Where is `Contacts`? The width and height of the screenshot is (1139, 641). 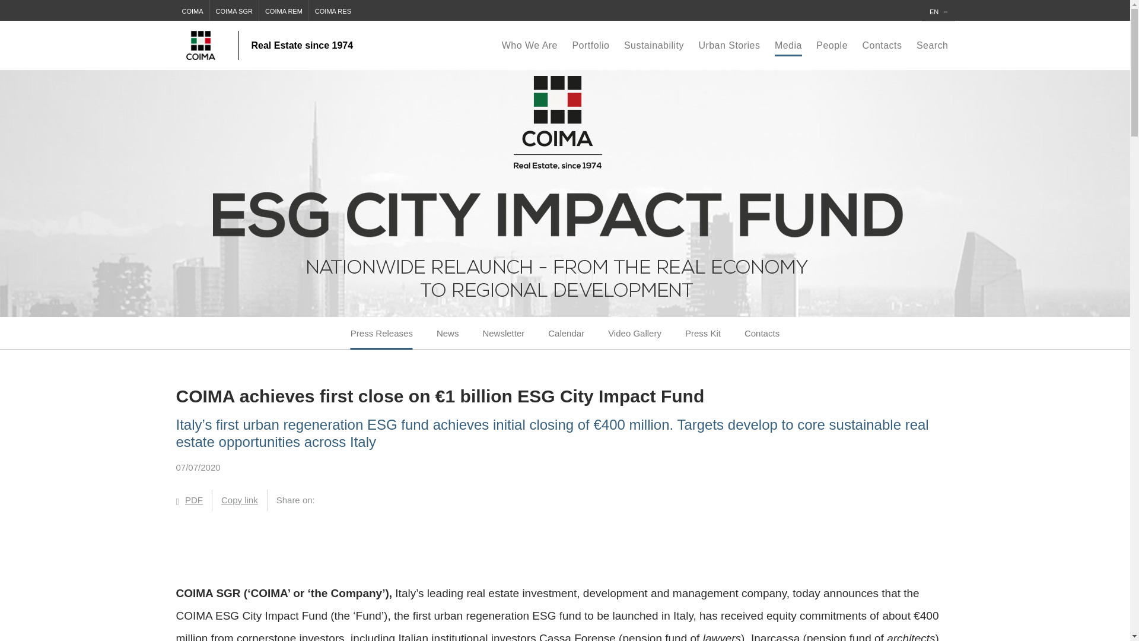
Contacts is located at coordinates (882, 45).